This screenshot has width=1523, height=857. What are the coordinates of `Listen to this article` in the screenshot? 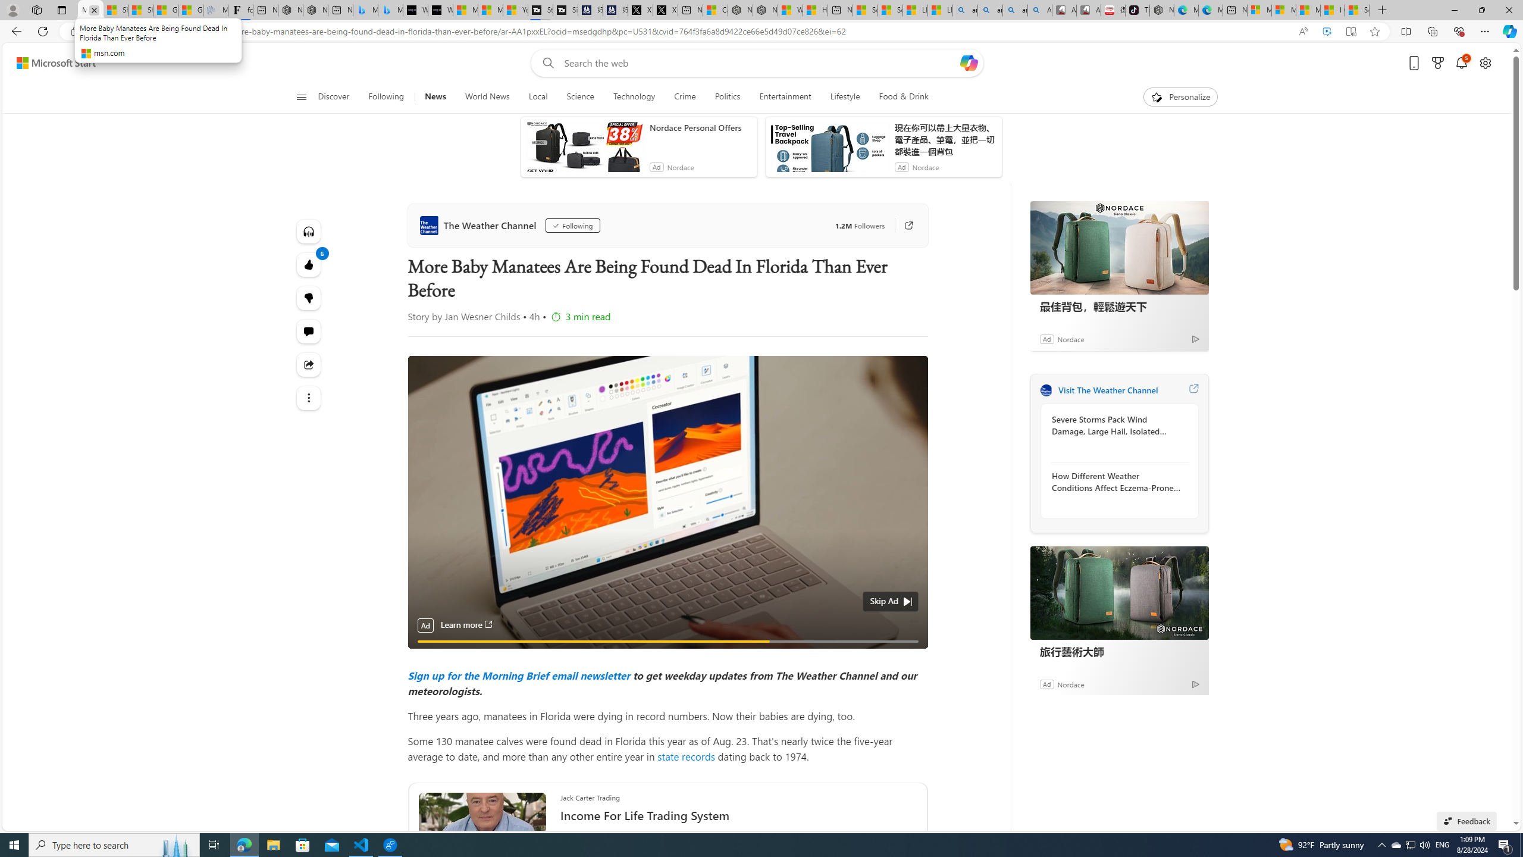 It's located at (309, 232).